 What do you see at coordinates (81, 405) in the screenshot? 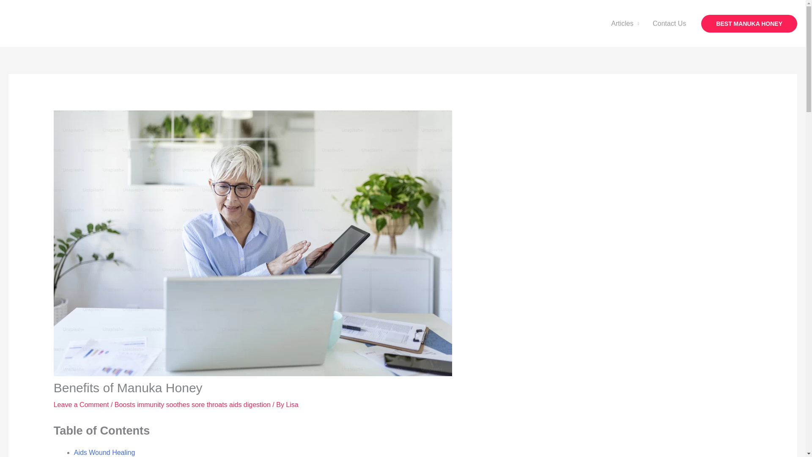
I see `Leave a Comment` at bounding box center [81, 405].